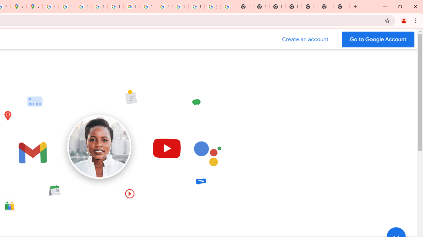 This screenshot has width=423, height=237. Describe the element at coordinates (305, 39) in the screenshot. I see `Create a Google Account` at that location.